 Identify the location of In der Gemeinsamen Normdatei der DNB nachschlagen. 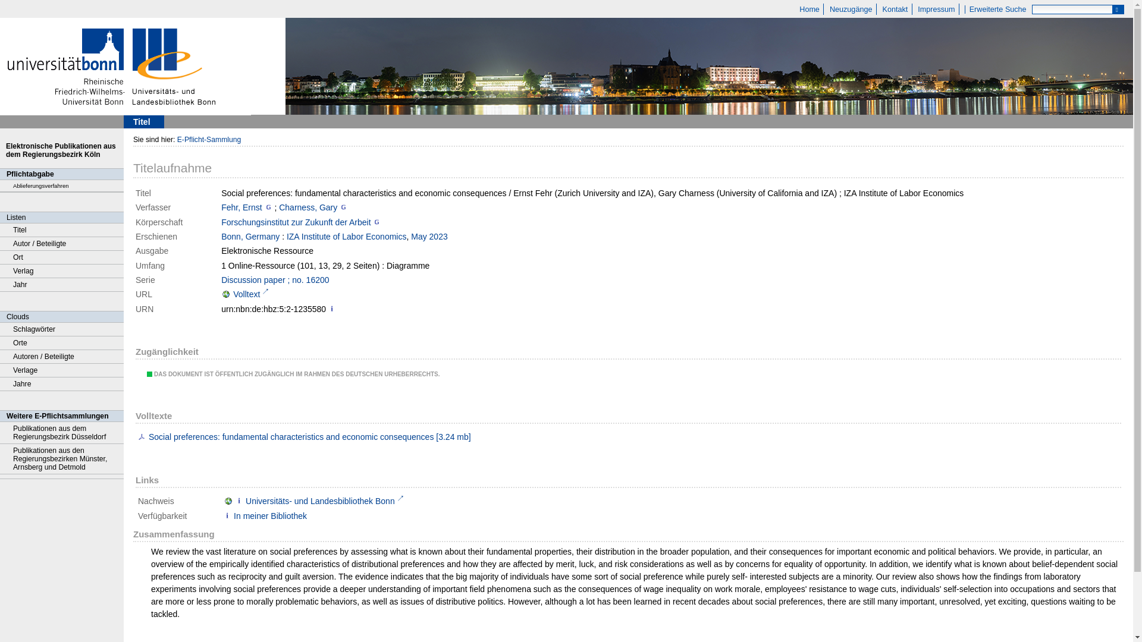
(343, 207).